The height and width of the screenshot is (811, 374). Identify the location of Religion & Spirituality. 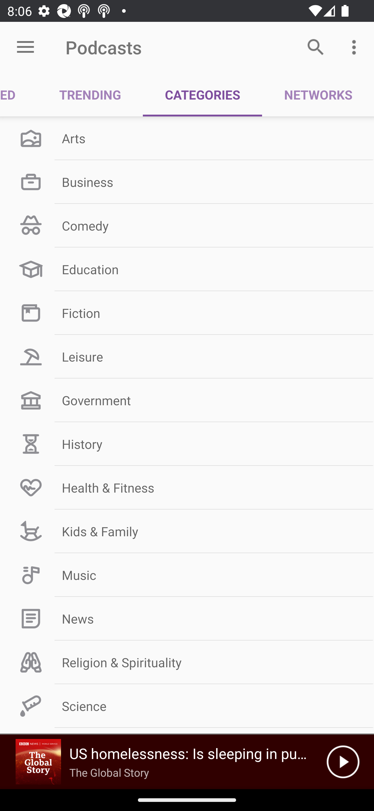
(187, 662).